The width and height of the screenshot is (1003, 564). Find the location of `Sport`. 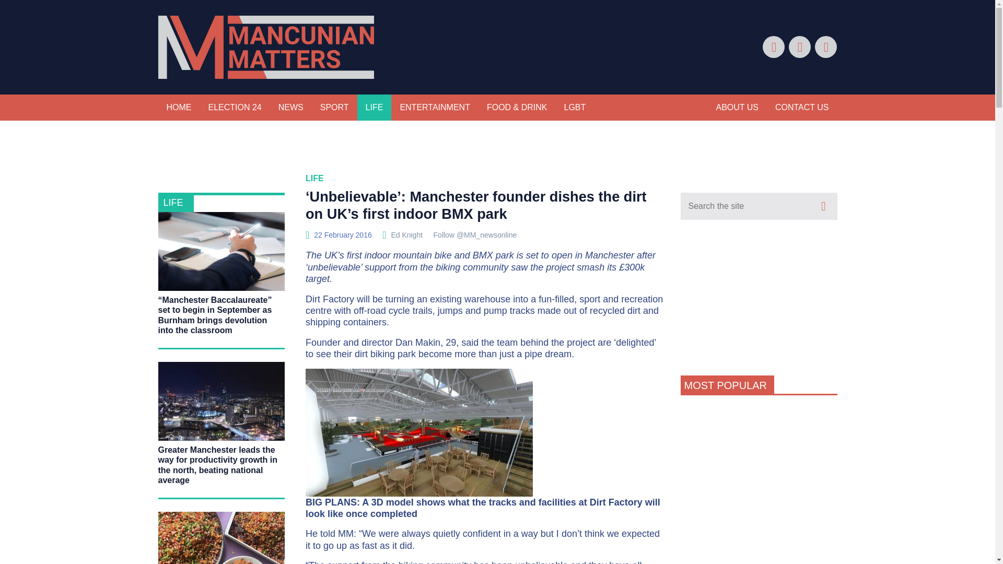

Sport is located at coordinates (334, 108).